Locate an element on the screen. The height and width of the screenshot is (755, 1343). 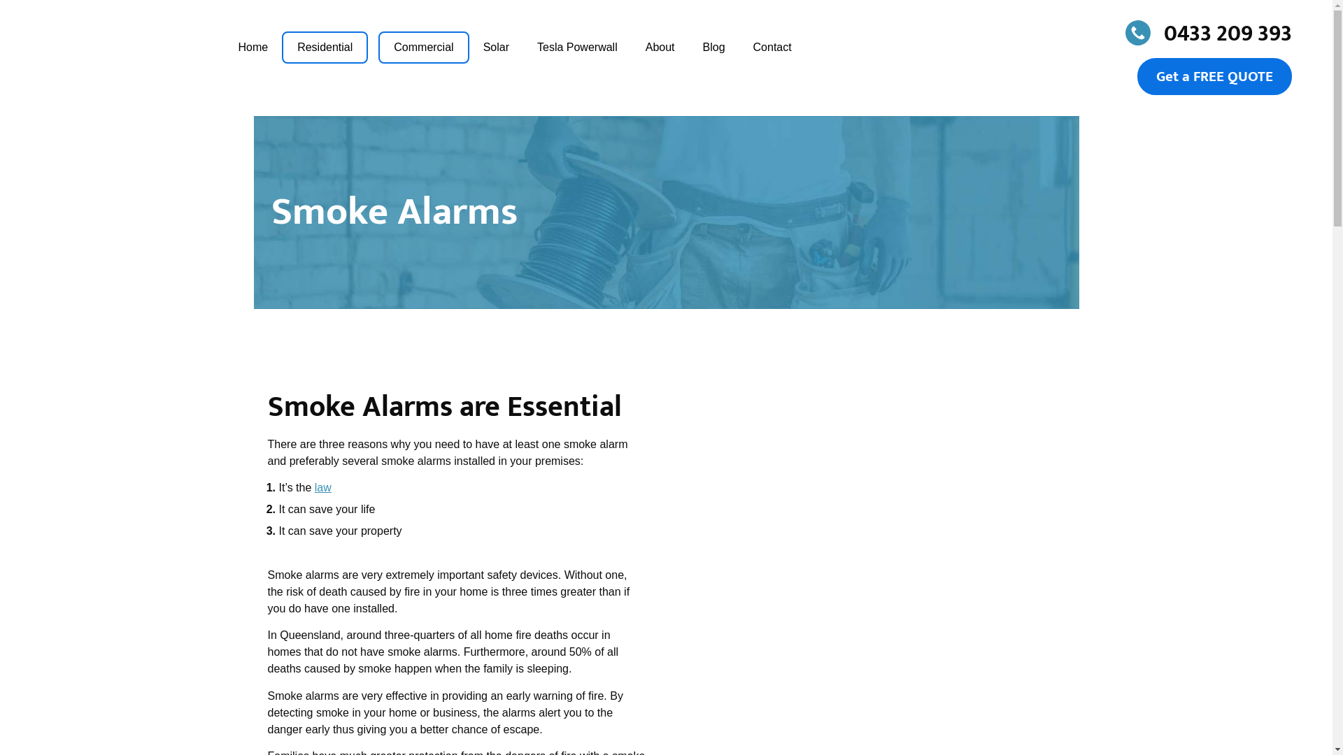
law is located at coordinates (323, 488).